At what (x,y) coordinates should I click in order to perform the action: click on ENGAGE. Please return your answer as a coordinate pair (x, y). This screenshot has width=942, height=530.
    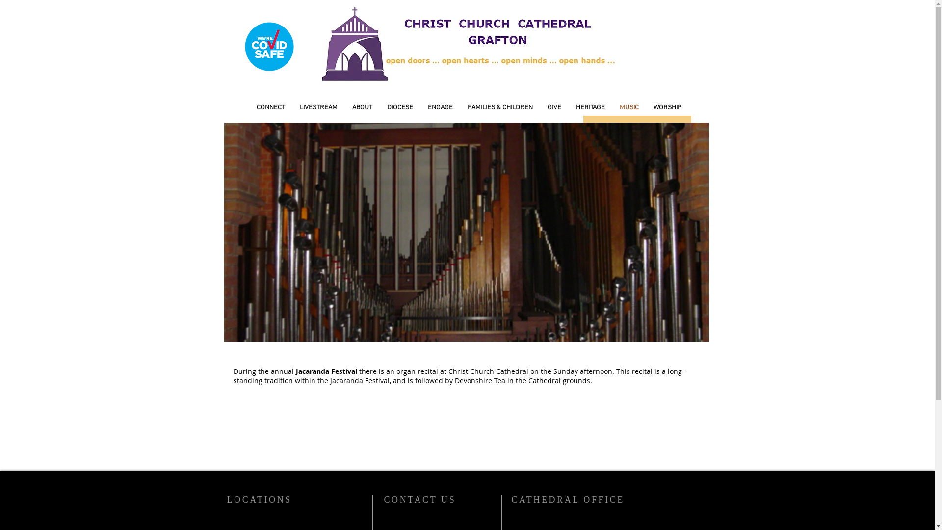
    Looking at the image, I should click on (441, 108).